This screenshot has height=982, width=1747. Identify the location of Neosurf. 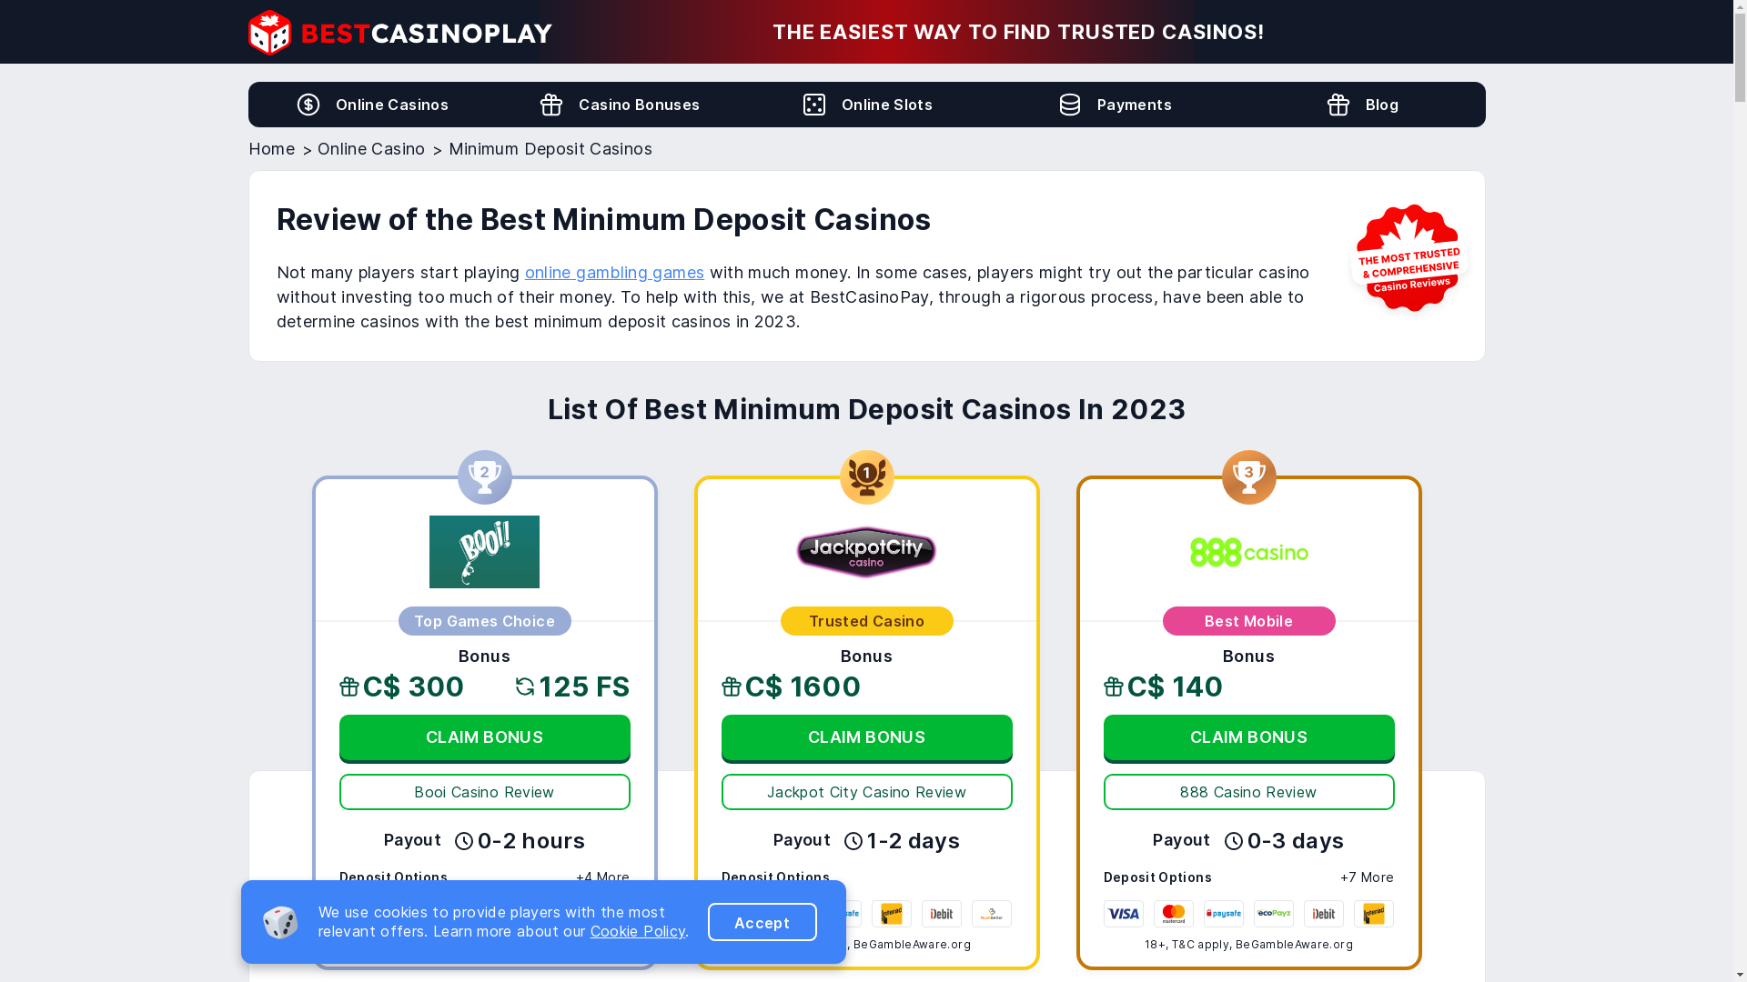
(610, 914).